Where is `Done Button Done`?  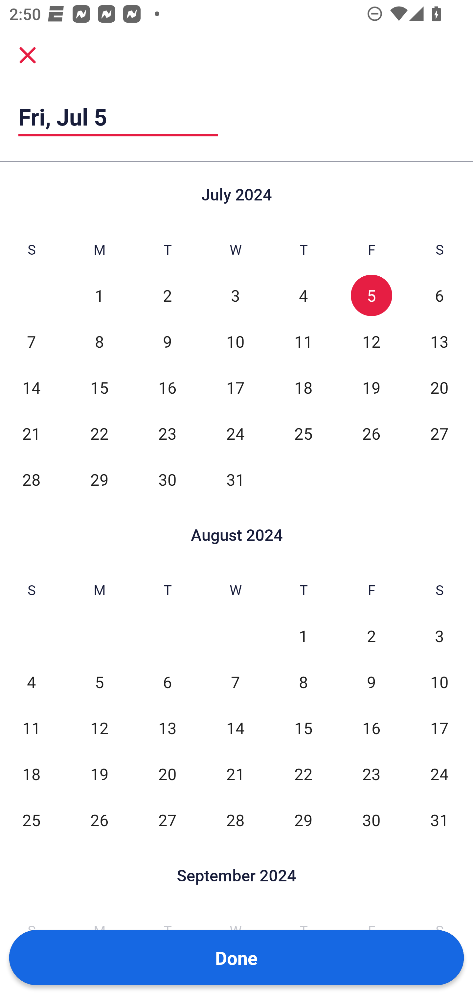
Done Button Done is located at coordinates (236, 958).